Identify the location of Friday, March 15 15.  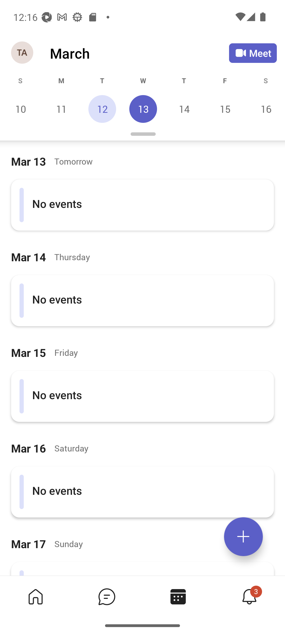
(225, 109).